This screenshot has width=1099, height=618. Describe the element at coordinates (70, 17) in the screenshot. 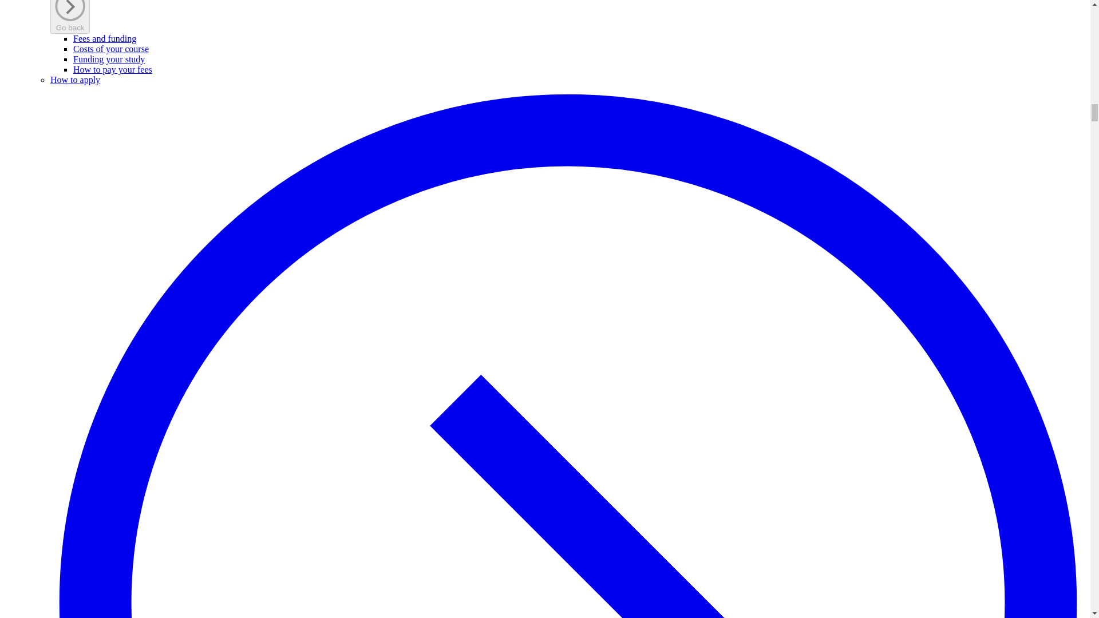

I see `Go back` at that location.